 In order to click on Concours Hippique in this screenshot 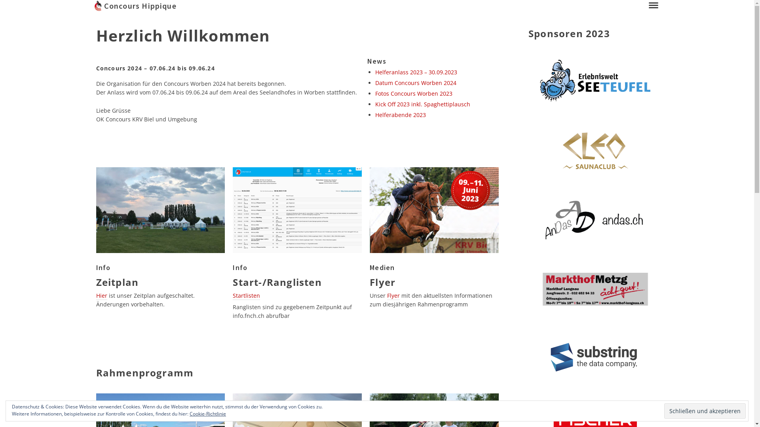, I will do `click(368, 6)`.